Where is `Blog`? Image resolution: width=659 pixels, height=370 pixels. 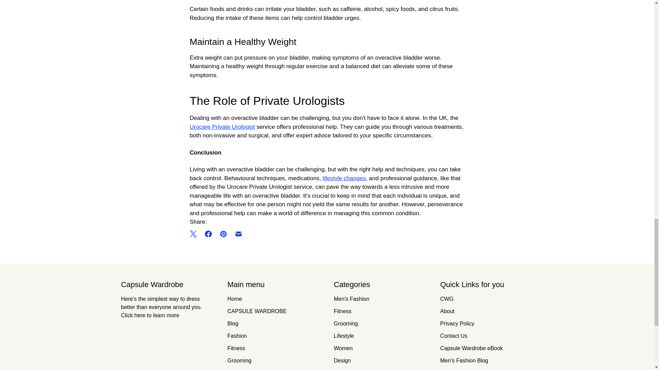 Blog is located at coordinates (233, 323).